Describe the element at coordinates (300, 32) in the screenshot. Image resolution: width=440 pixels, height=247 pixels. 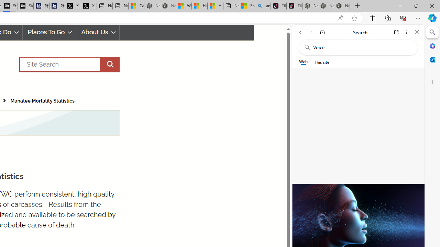
I see `Back` at that location.